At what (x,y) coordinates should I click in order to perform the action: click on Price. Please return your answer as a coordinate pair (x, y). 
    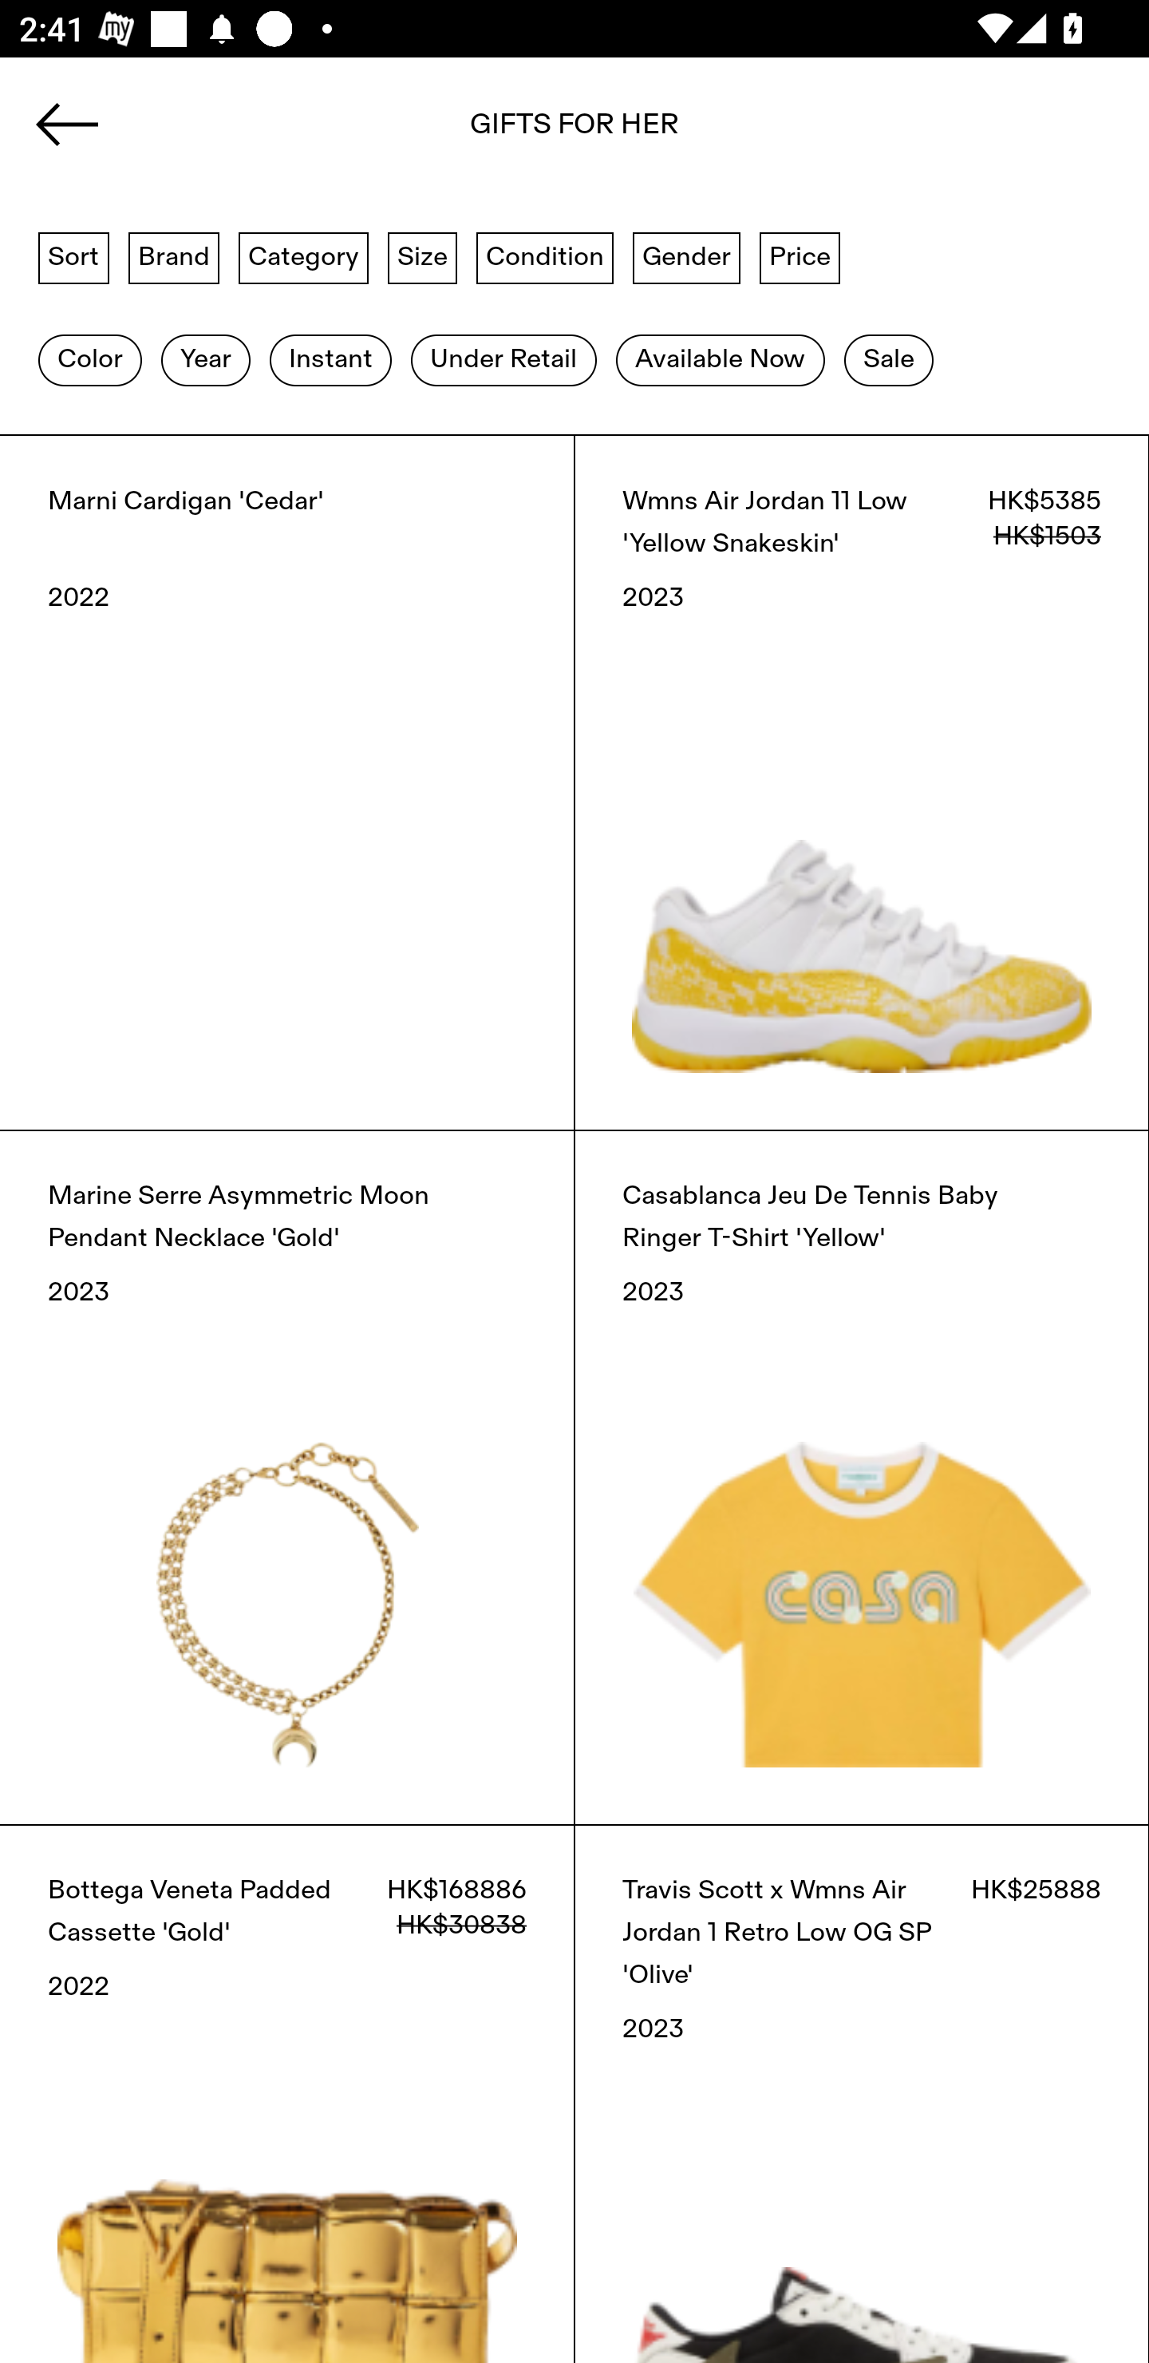
    Looking at the image, I should click on (800, 256).